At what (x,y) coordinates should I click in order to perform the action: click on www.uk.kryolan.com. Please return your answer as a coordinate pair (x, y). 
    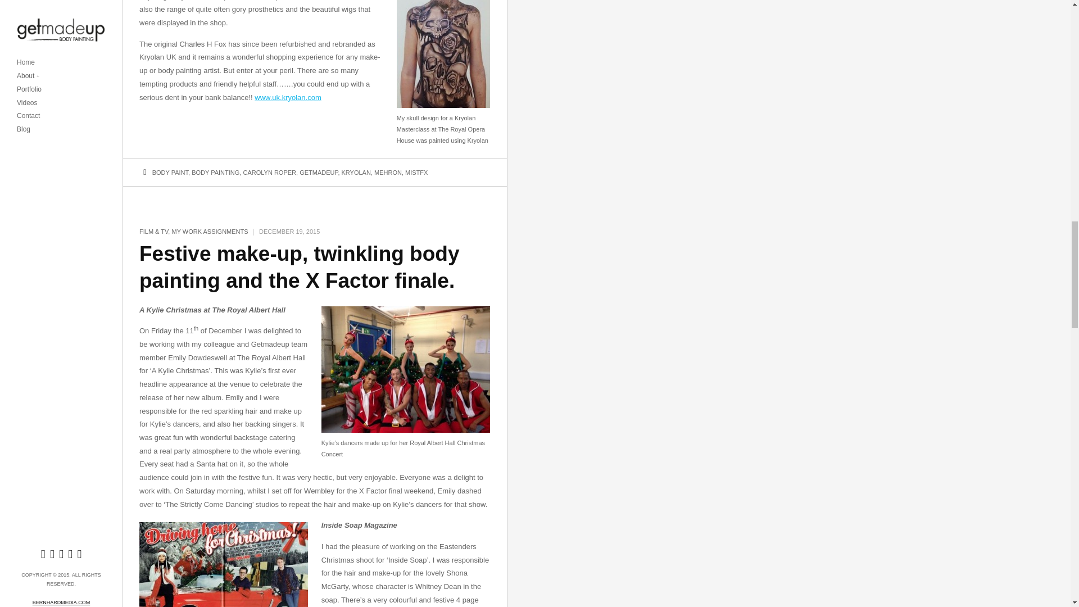
    Looking at the image, I should click on (288, 98).